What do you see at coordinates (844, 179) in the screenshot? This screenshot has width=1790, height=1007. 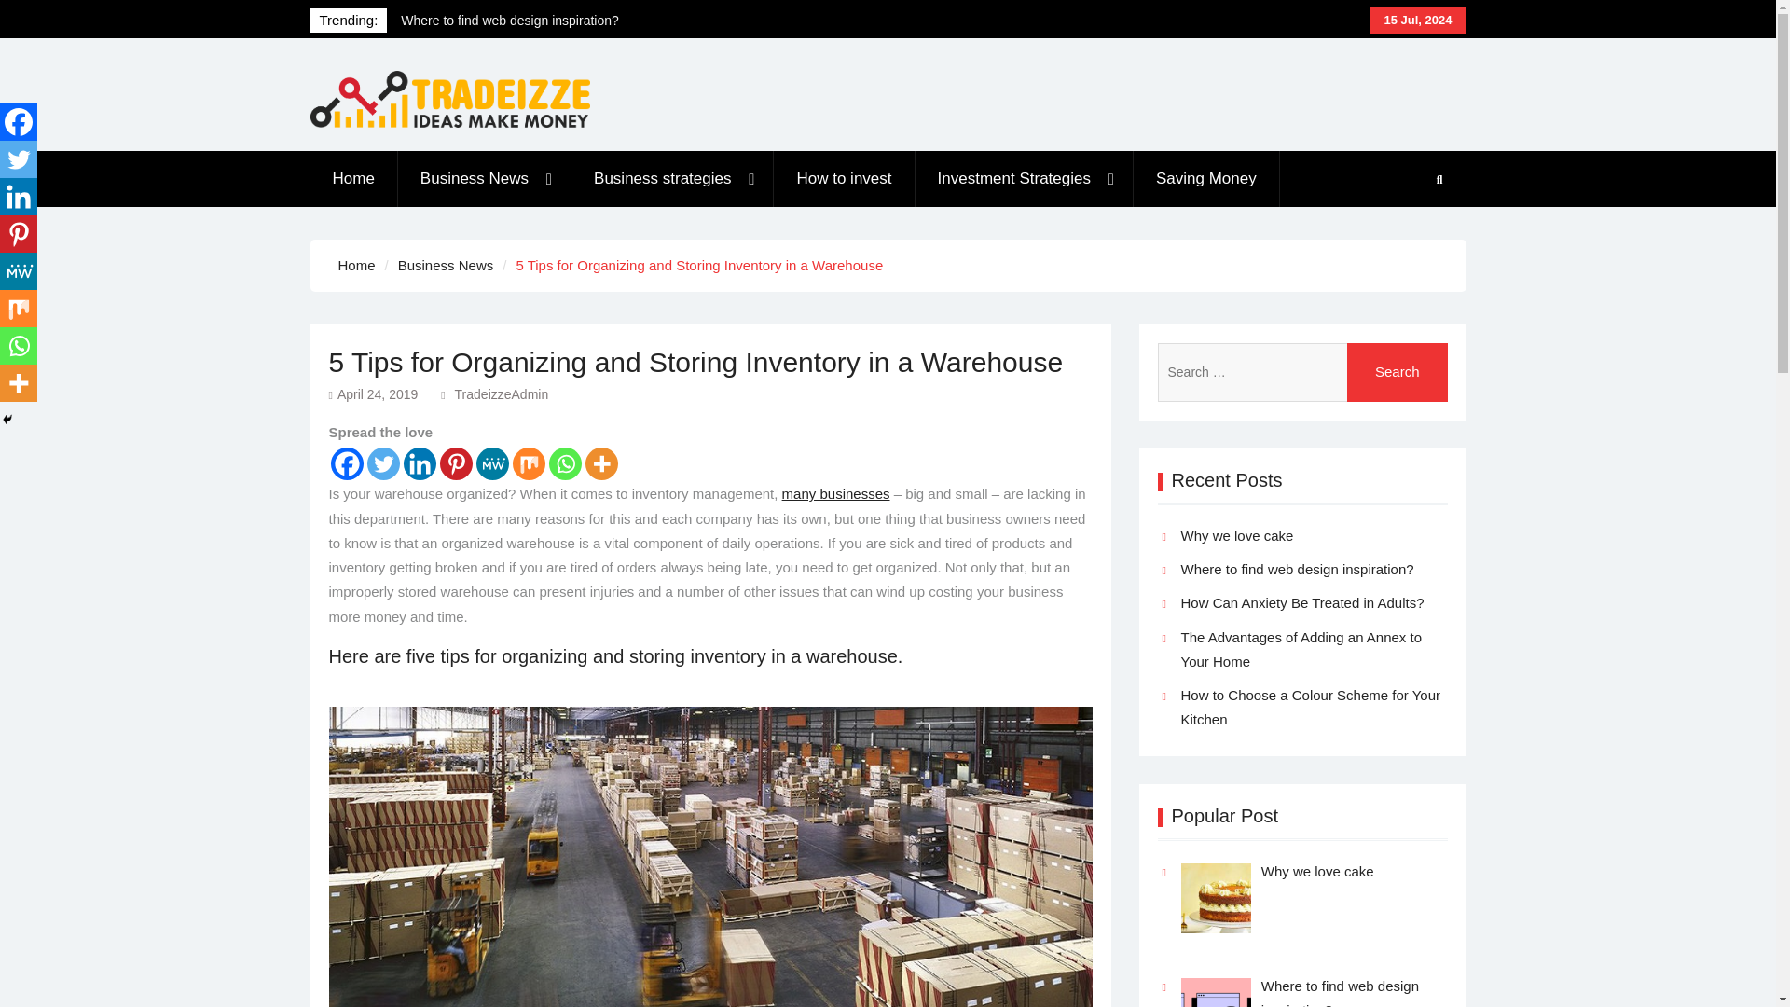 I see `How to invest` at bounding box center [844, 179].